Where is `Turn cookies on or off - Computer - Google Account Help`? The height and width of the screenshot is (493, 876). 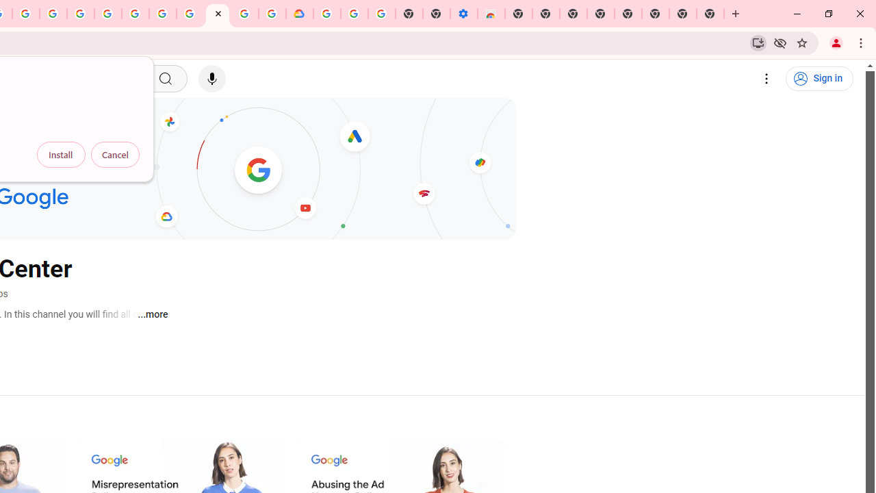 Turn cookies on or off - Computer - Google Account Help is located at coordinates (382, 14).